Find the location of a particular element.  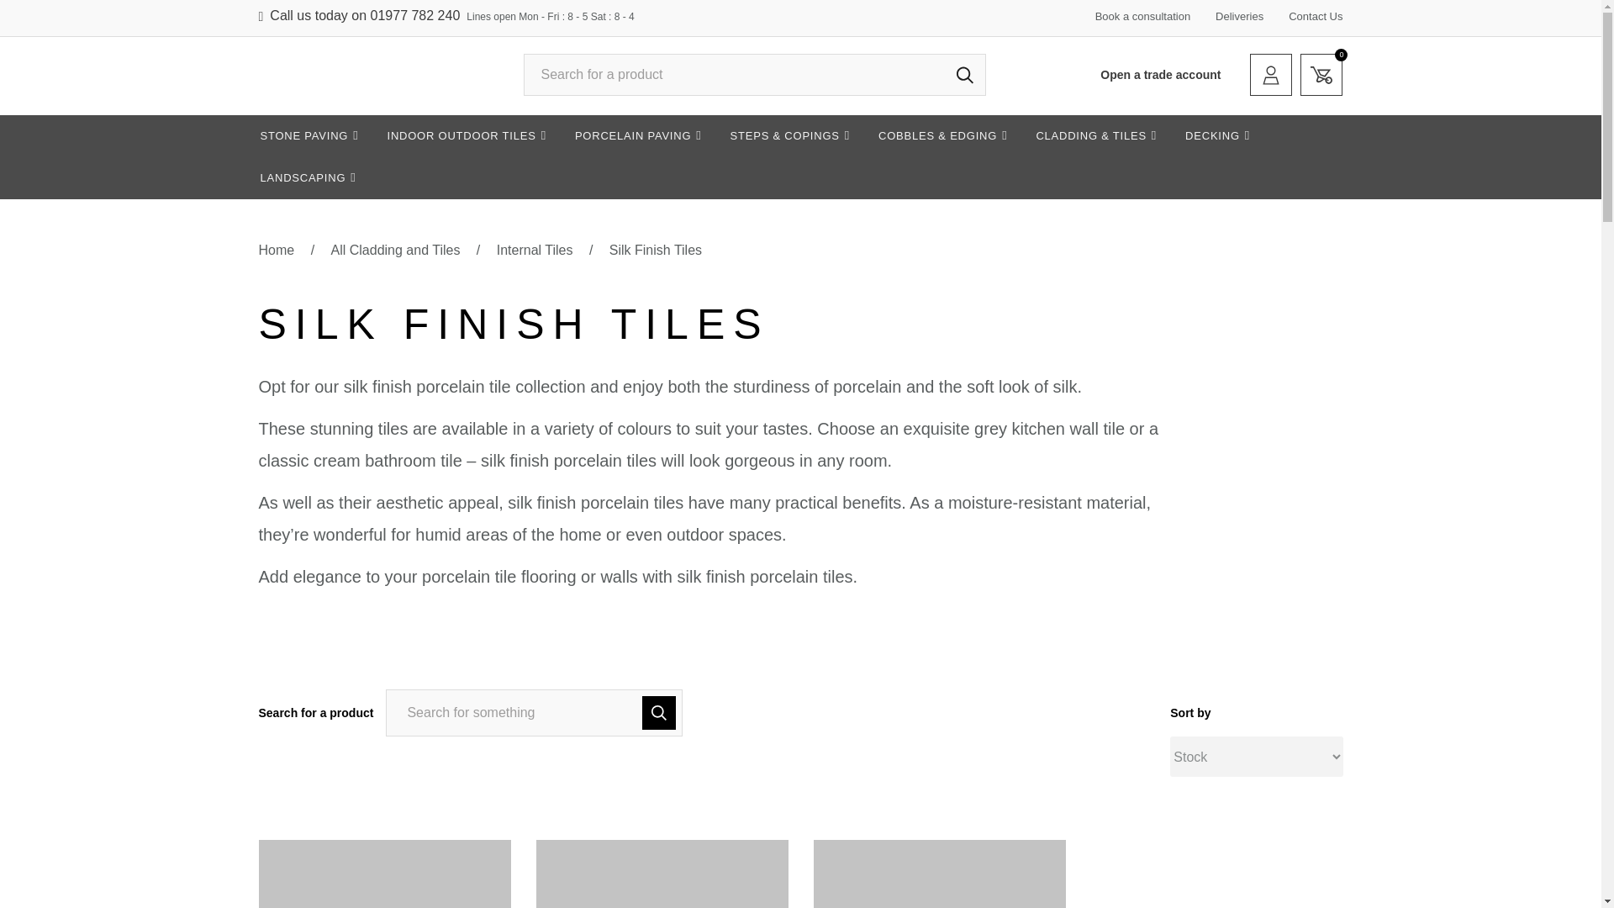

Stone Paving is located at coordinates (309, 136).